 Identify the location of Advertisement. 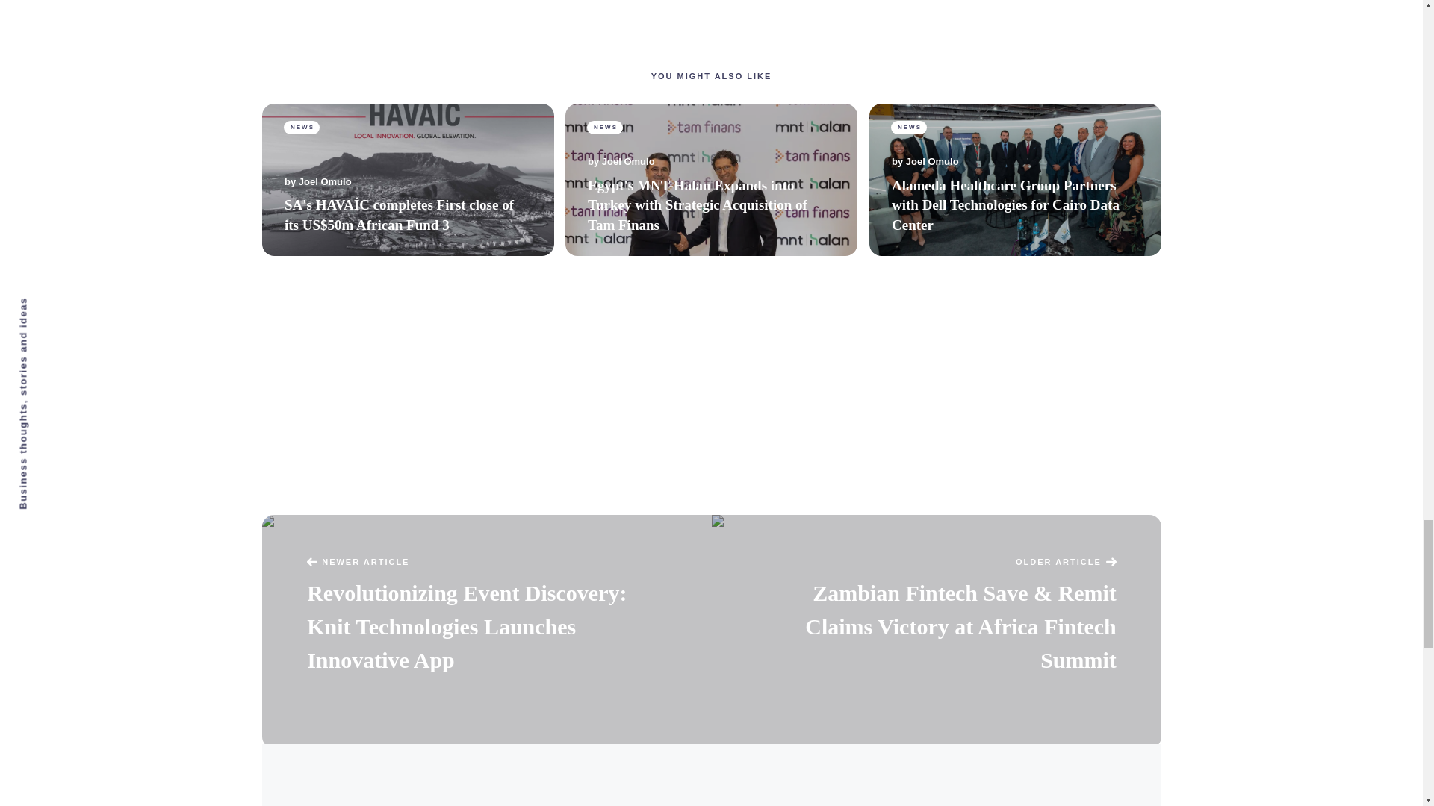
(710, 31).